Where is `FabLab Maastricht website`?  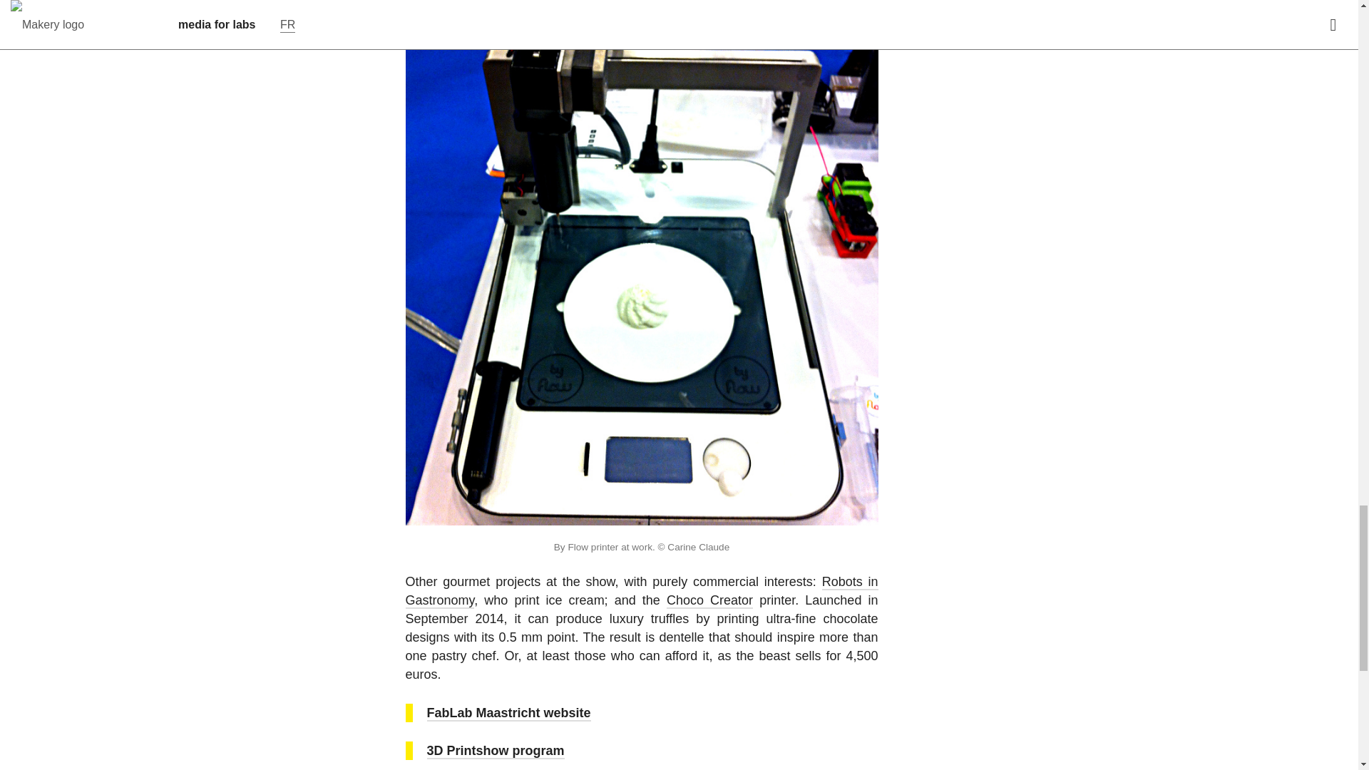 FabLab Maastricht website is located at coordinates (508, 713).